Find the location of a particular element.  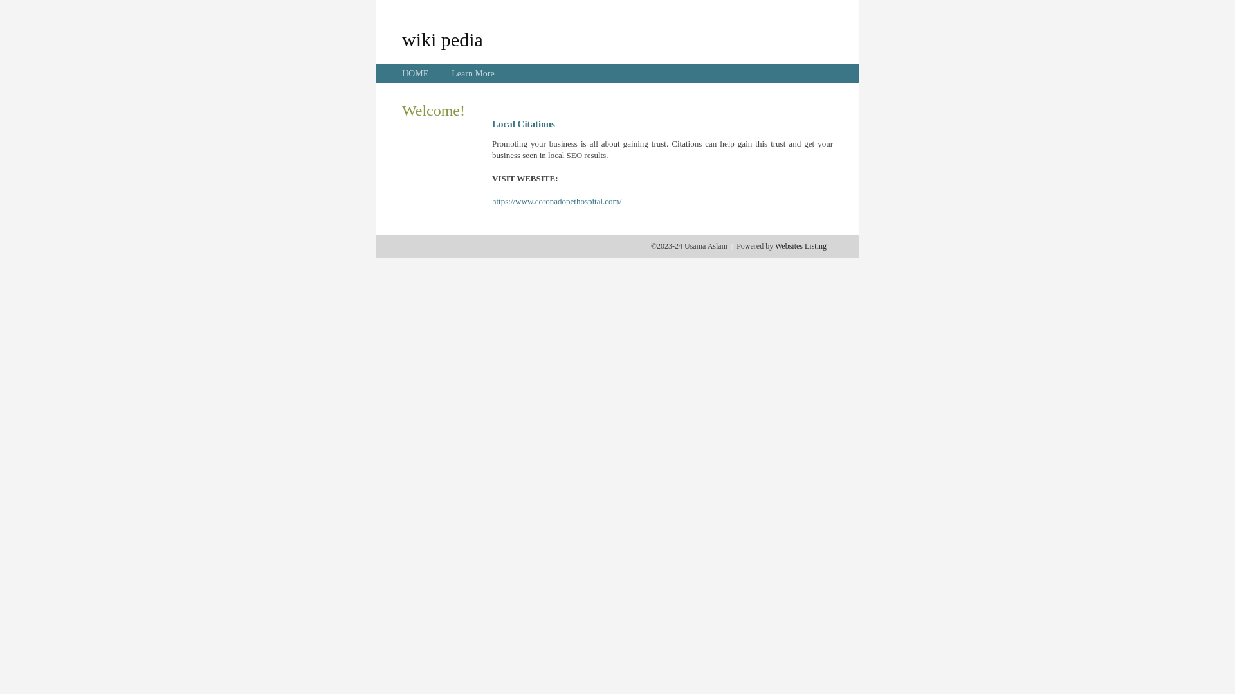

Websites Listing is located at coordinates (801, 246).